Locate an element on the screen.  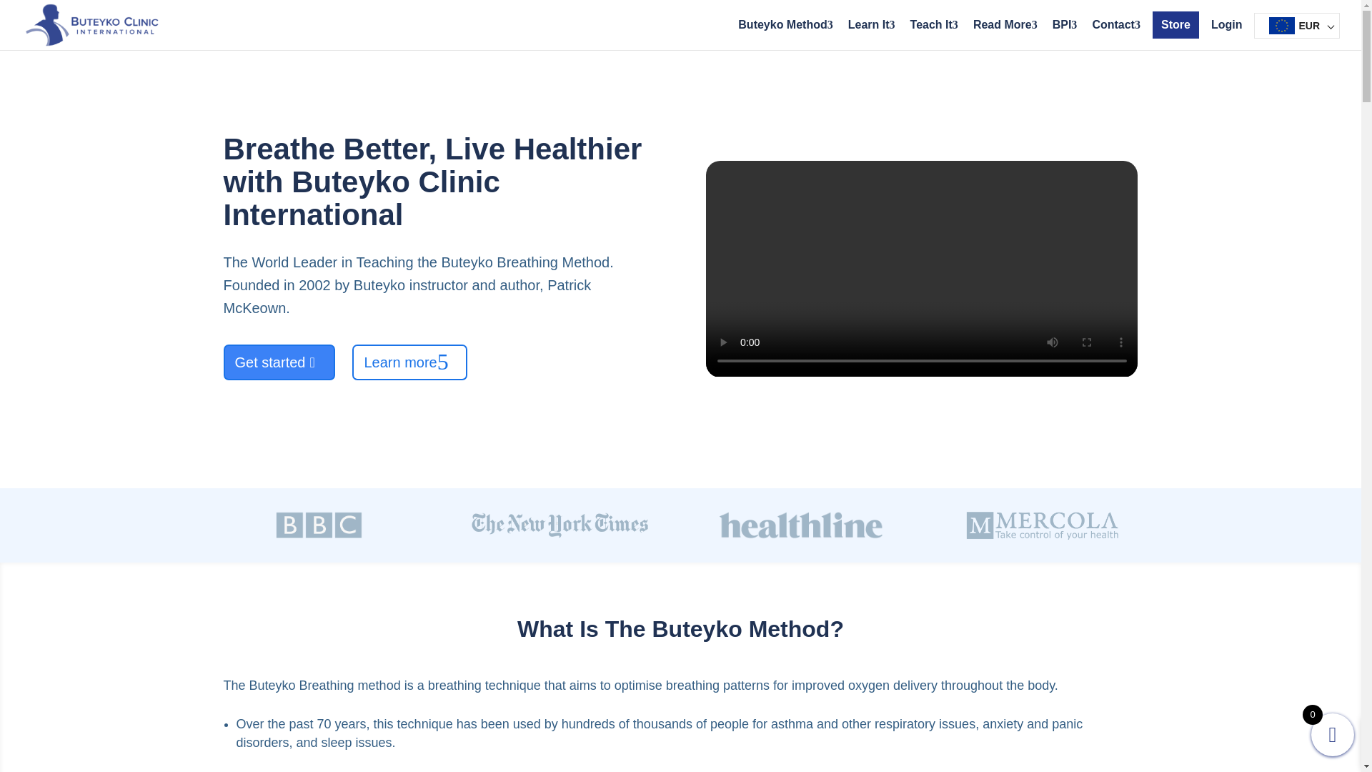
BPI is located at coordinates (1062, 25).